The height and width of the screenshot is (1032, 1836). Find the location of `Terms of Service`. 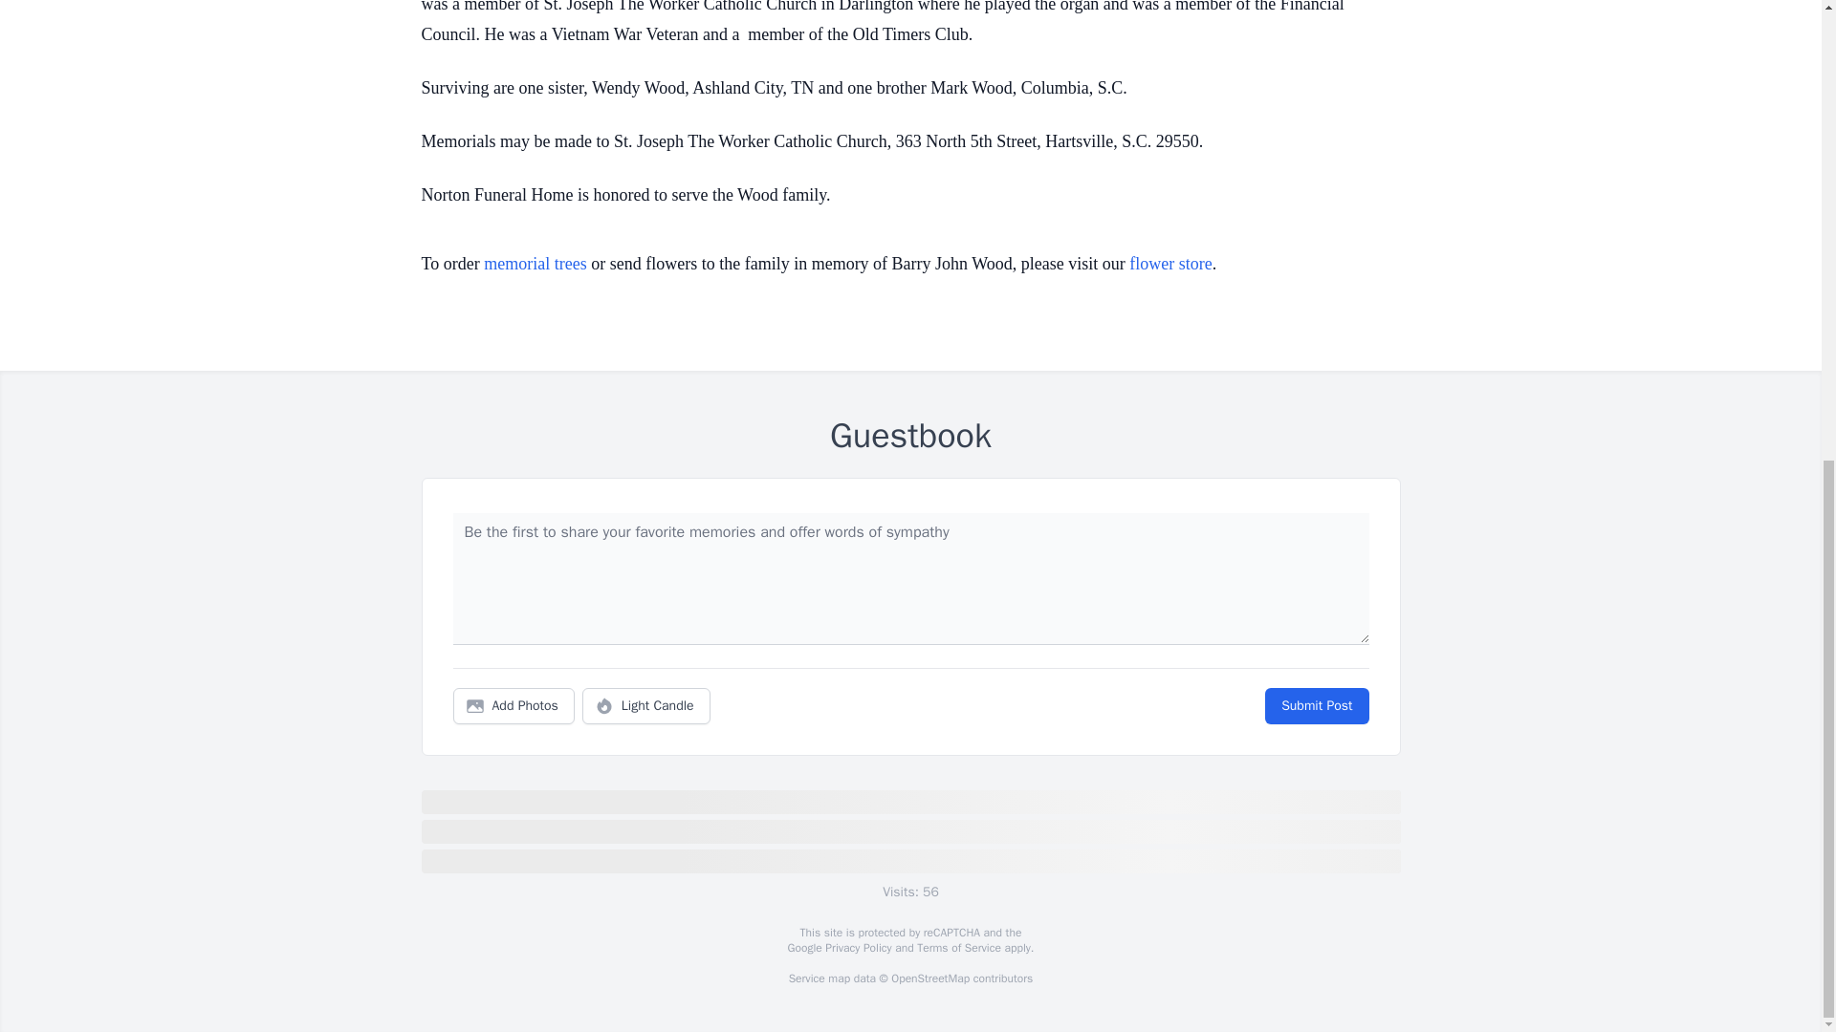

Terms of Service is located at coordinates (958, 948).